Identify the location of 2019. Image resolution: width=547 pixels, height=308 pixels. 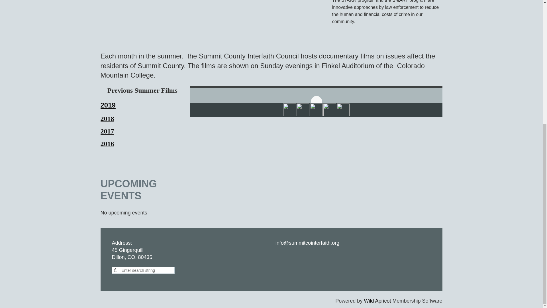
(108, 105).